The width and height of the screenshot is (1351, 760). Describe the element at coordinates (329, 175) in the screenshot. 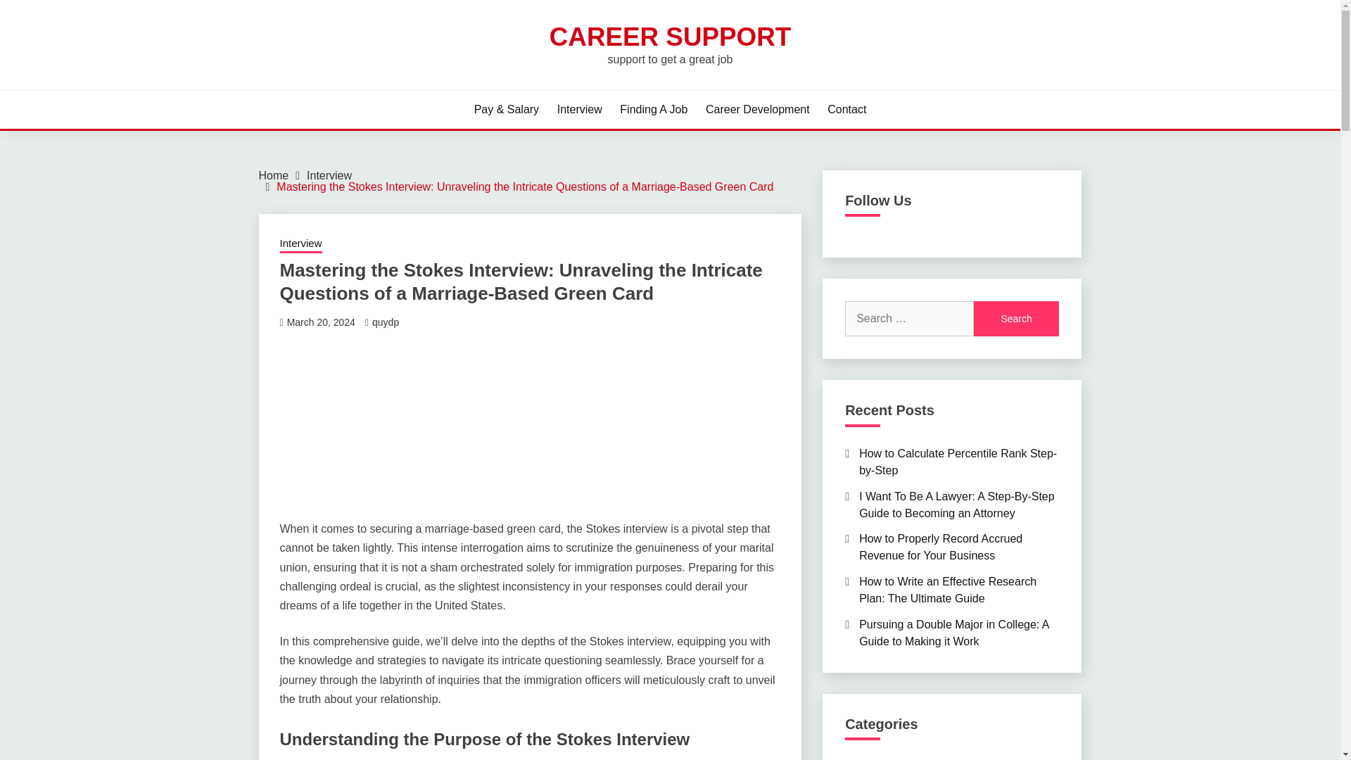

I see `Interview` at that location.